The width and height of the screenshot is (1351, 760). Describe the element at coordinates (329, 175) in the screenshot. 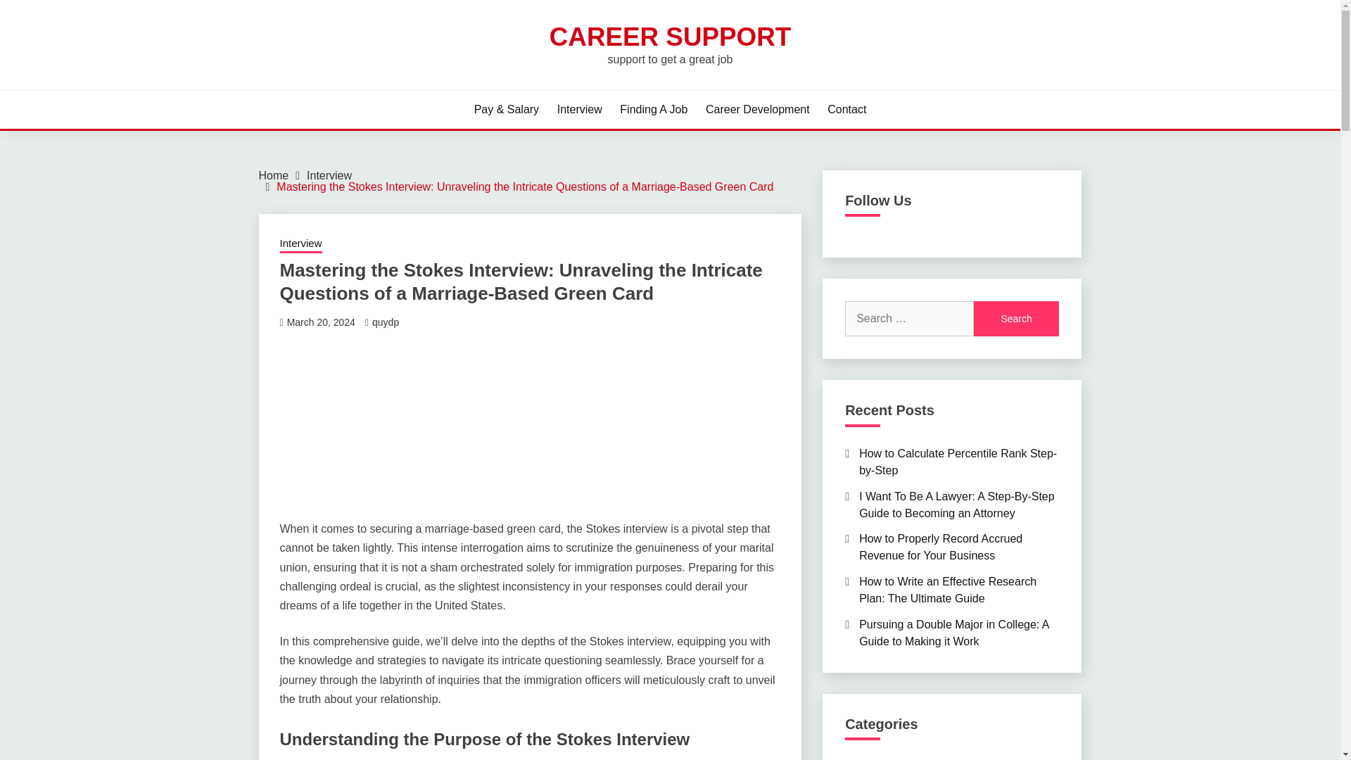

I see `Interview` at that location.